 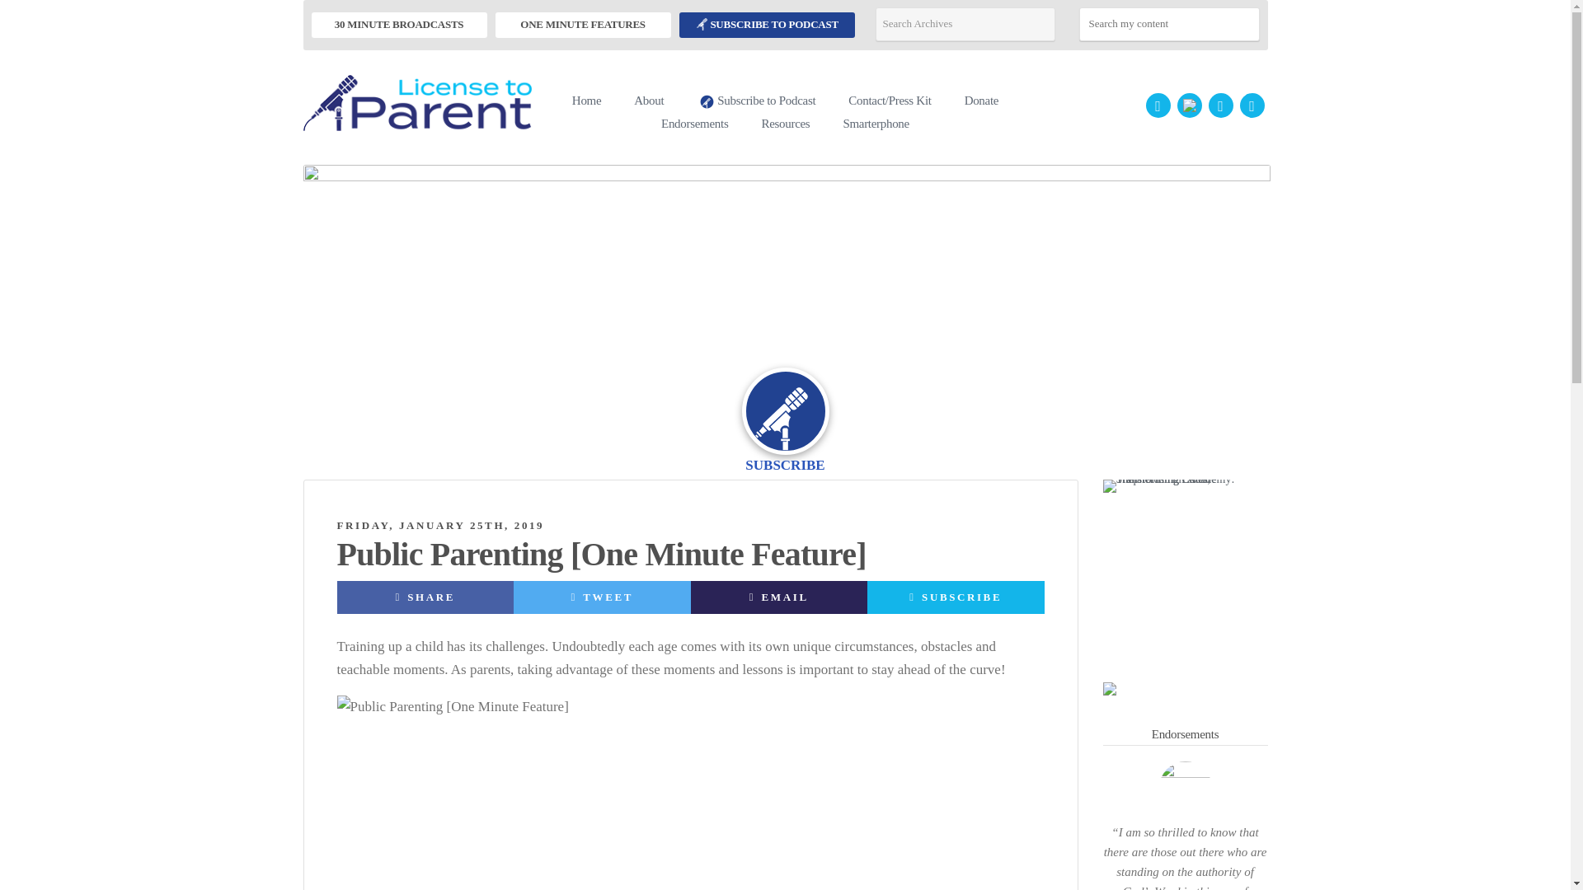 What do you see at coordinates (876, 122) in the screenshot?
I see `Smarterphone` at bounding box center [876, 122].